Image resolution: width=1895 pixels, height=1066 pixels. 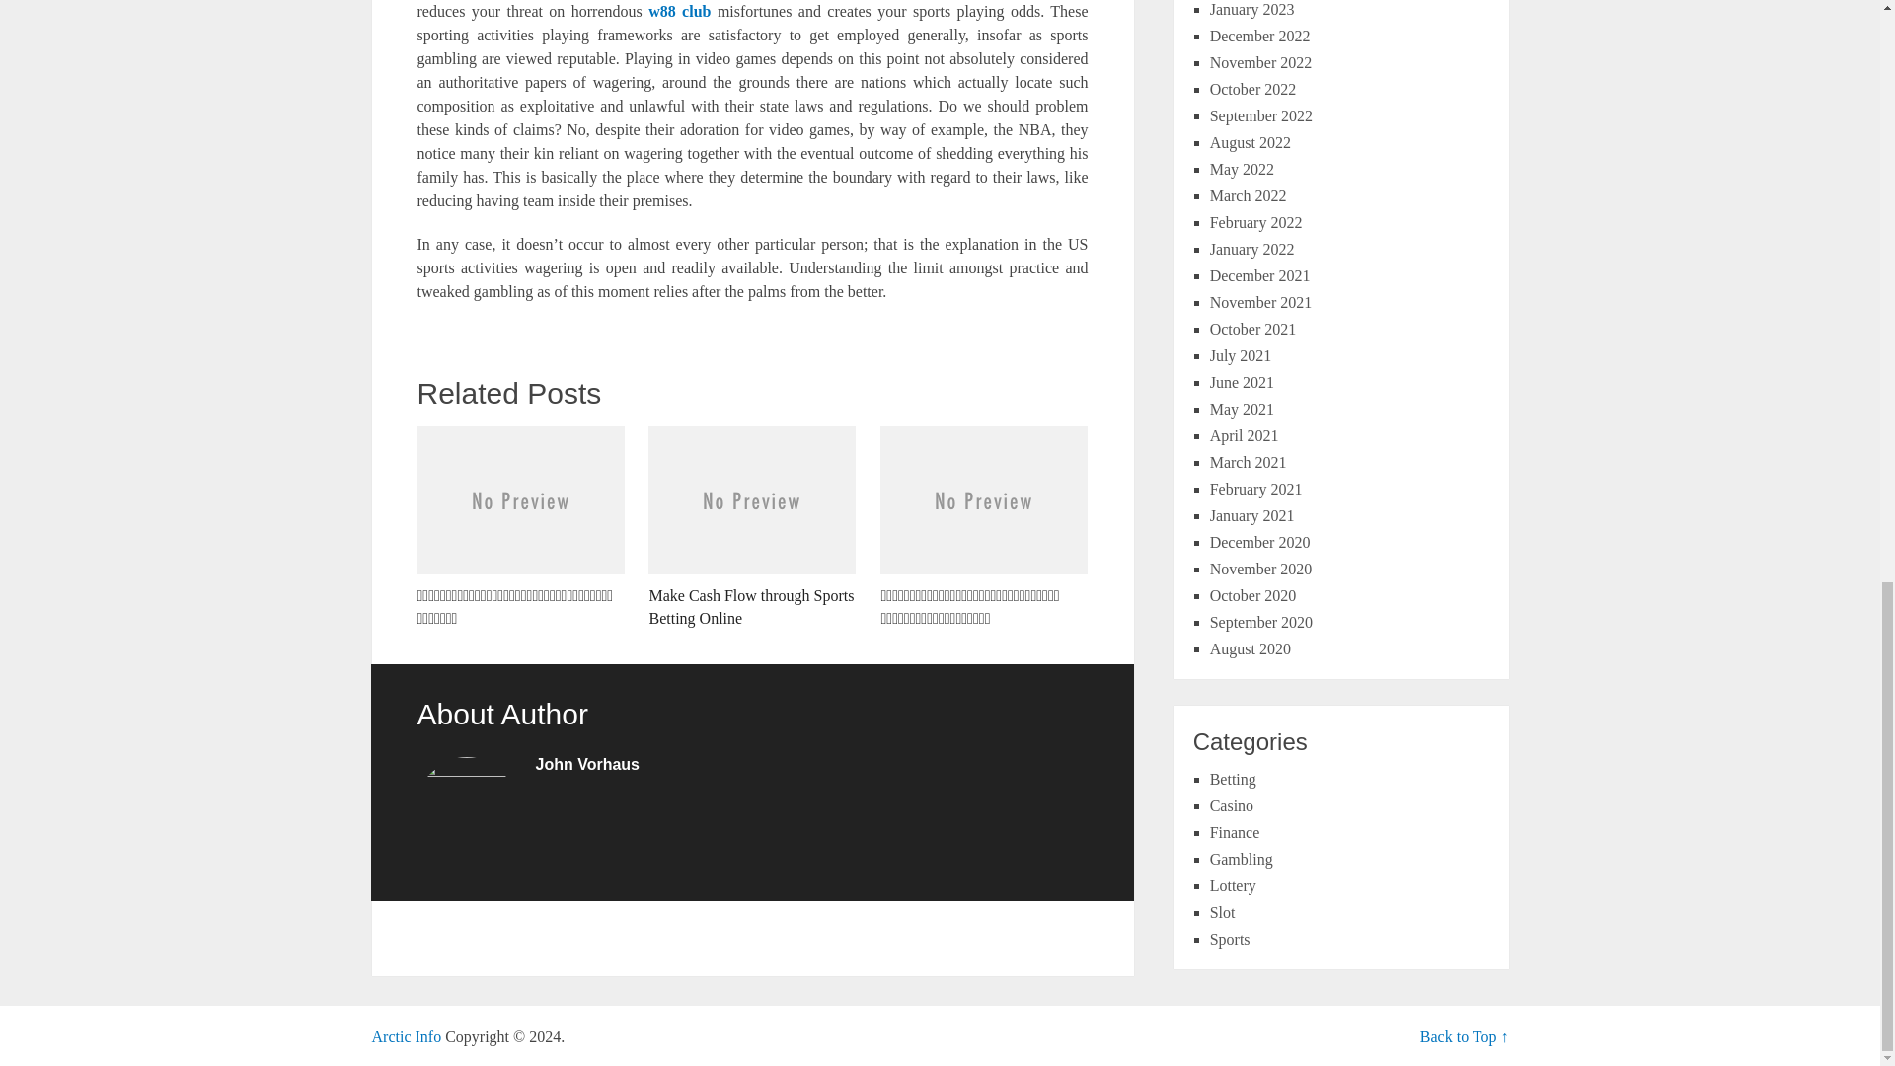 I want to click on w88 club, so click(x=679, y=12).